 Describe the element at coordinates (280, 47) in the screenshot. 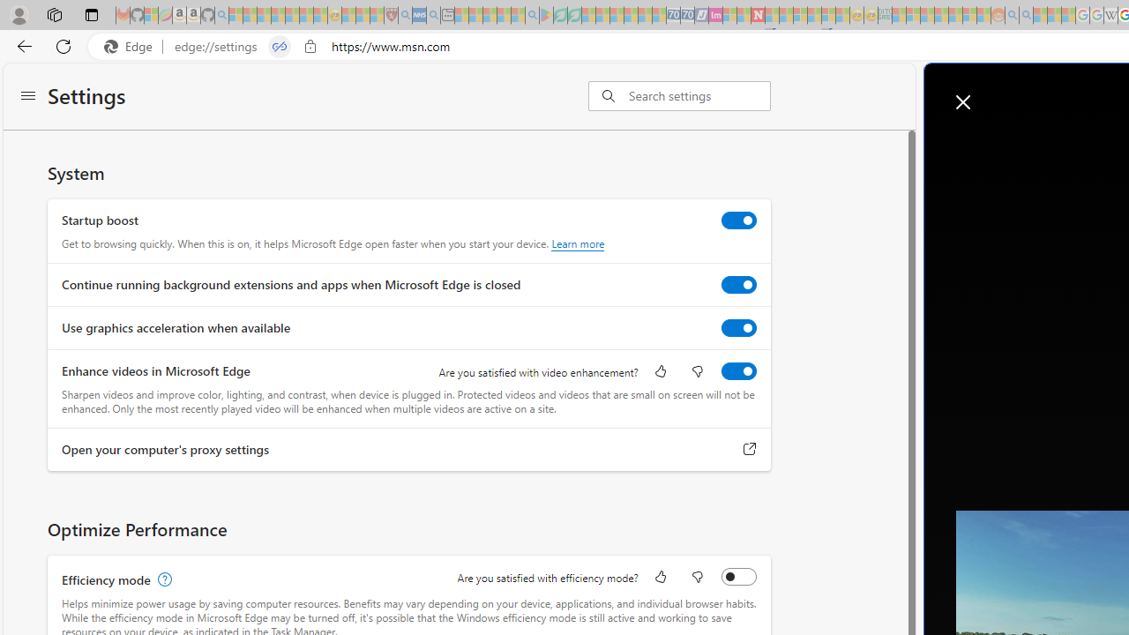

I see `Tabs in split screen` at that location.